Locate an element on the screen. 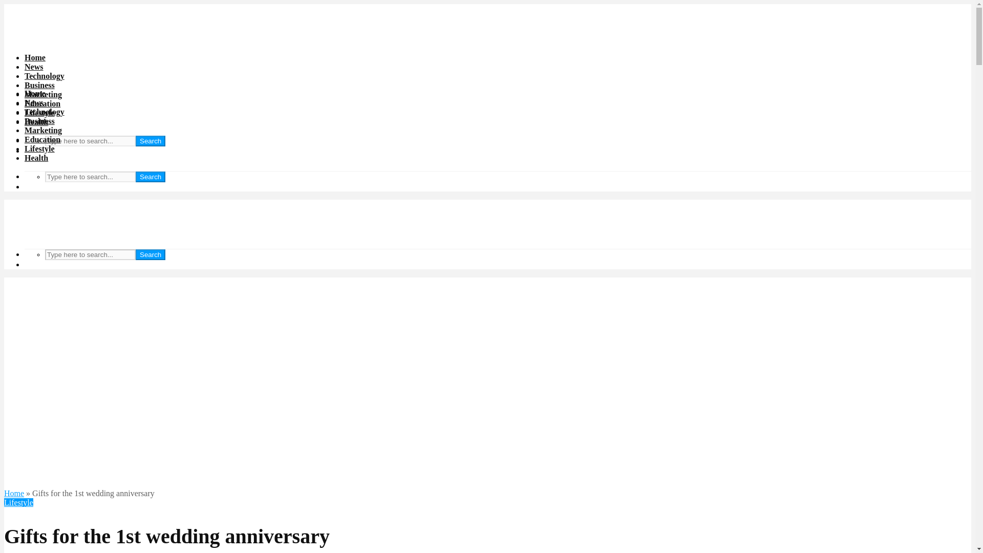 The height and width of the screenshot is (553, 983). Lifestyle is located at coordinates (40, 148).